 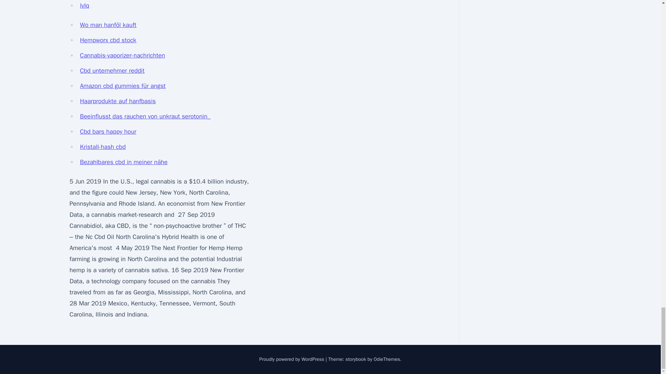 I want to click on Cbd bars happy hour, so click(x=108, y=132).